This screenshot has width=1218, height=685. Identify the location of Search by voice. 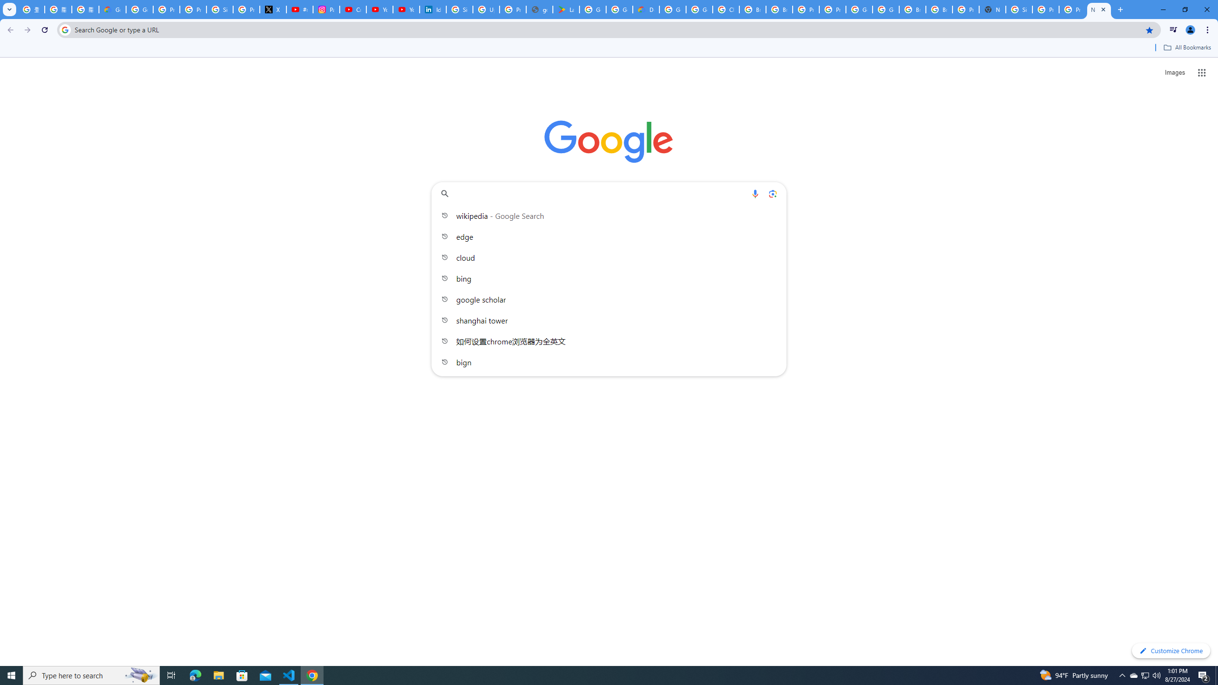
(755, 193).